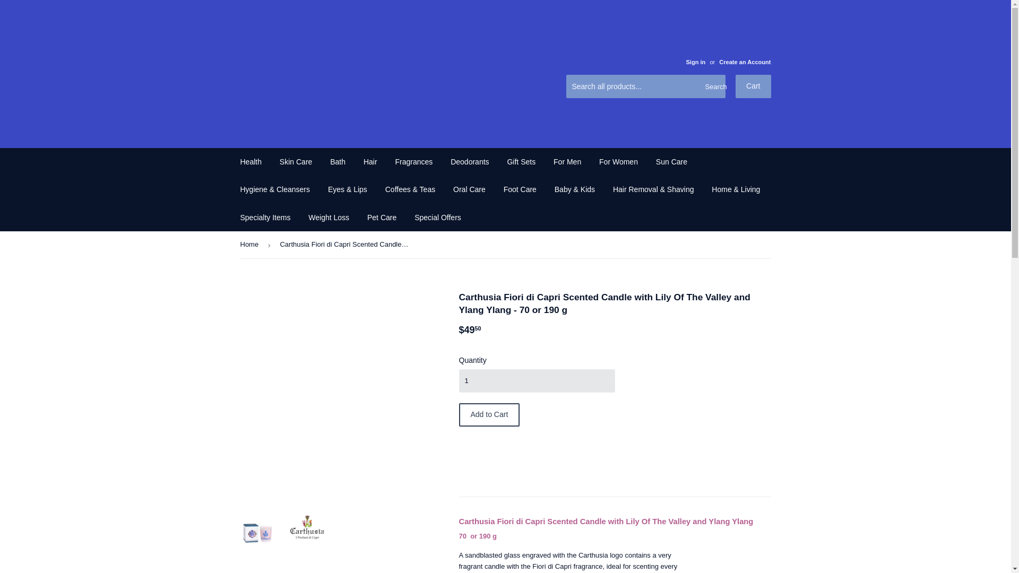 This screenshot has height=573, width=1019. I want to click on Sign in, so click(695, 62).